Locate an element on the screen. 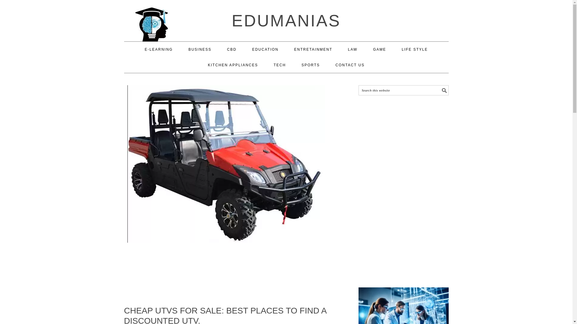  BUSINESS is located at coordinates (200, 49).